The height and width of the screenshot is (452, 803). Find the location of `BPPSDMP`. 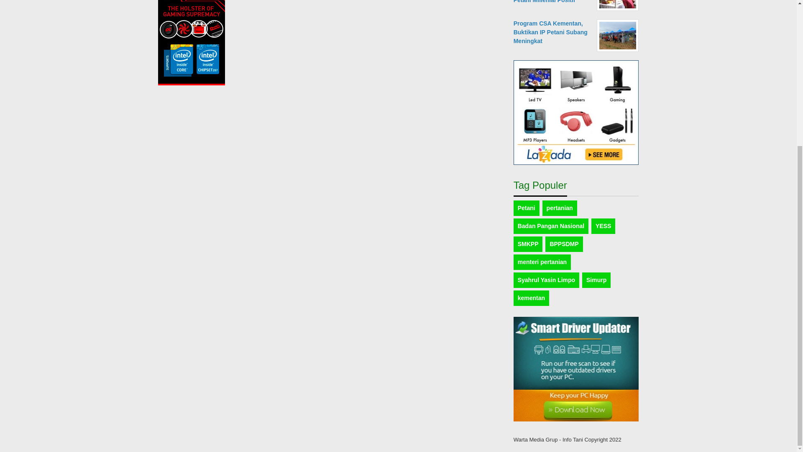

BPPSDMP is located at coordinates (564, 244).